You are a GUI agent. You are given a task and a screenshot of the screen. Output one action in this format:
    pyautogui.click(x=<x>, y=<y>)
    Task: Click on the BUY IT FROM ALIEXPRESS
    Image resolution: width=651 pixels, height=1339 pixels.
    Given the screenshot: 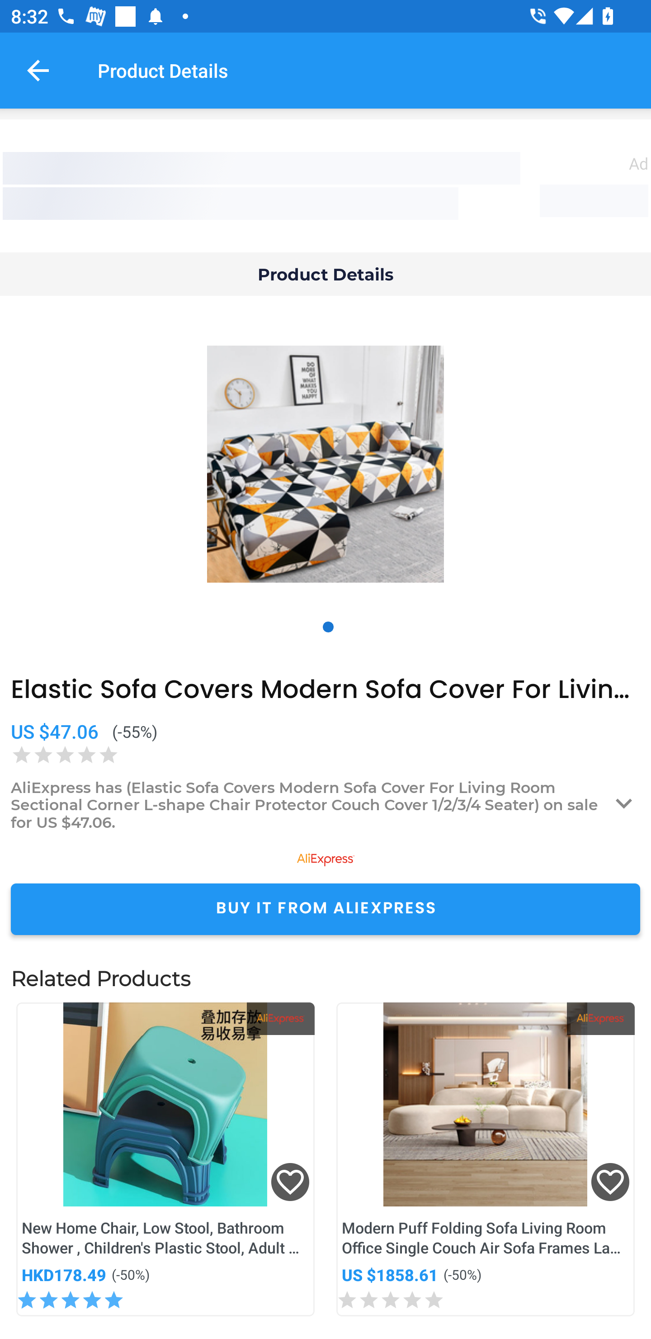 What is the action you would take?
    pyautogui.click(x=325, y=909)
    